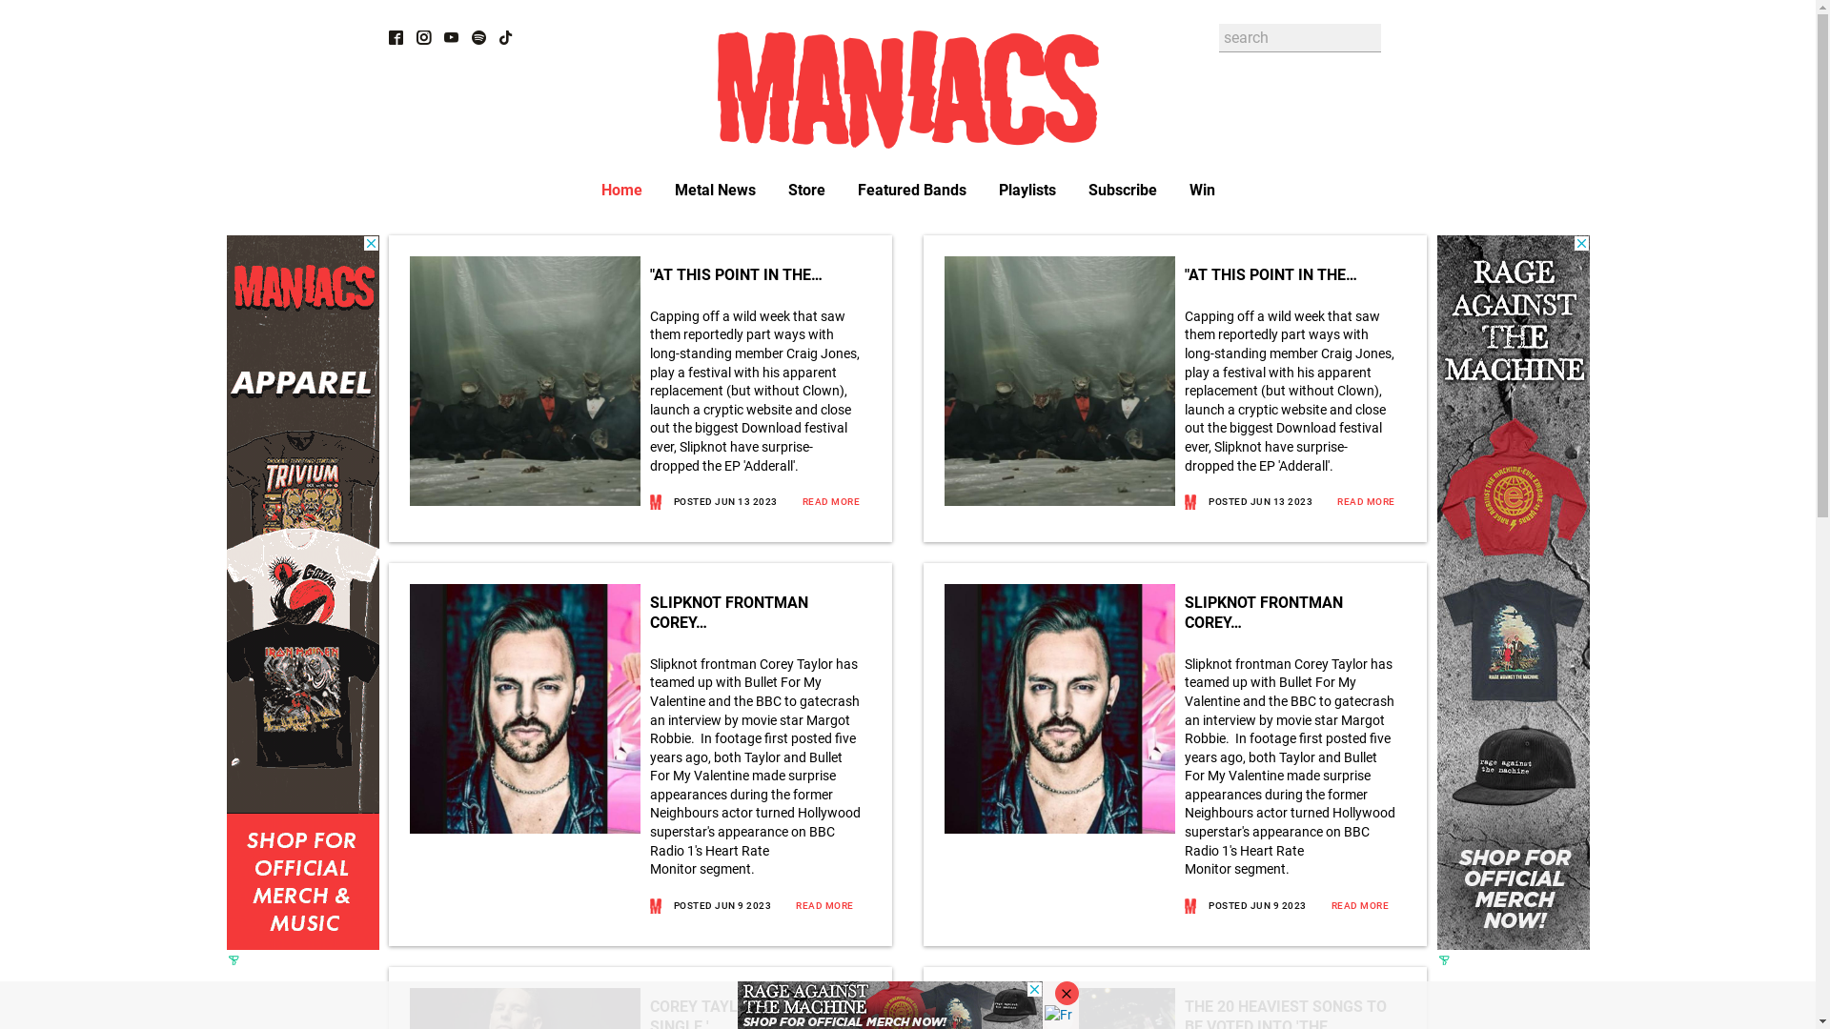 The width and height of the screenshot is (1830, 1029). What do you see at coordinates (452, 38) in the screenshot?
I see `Youtube` at bounding box center [452, 38].